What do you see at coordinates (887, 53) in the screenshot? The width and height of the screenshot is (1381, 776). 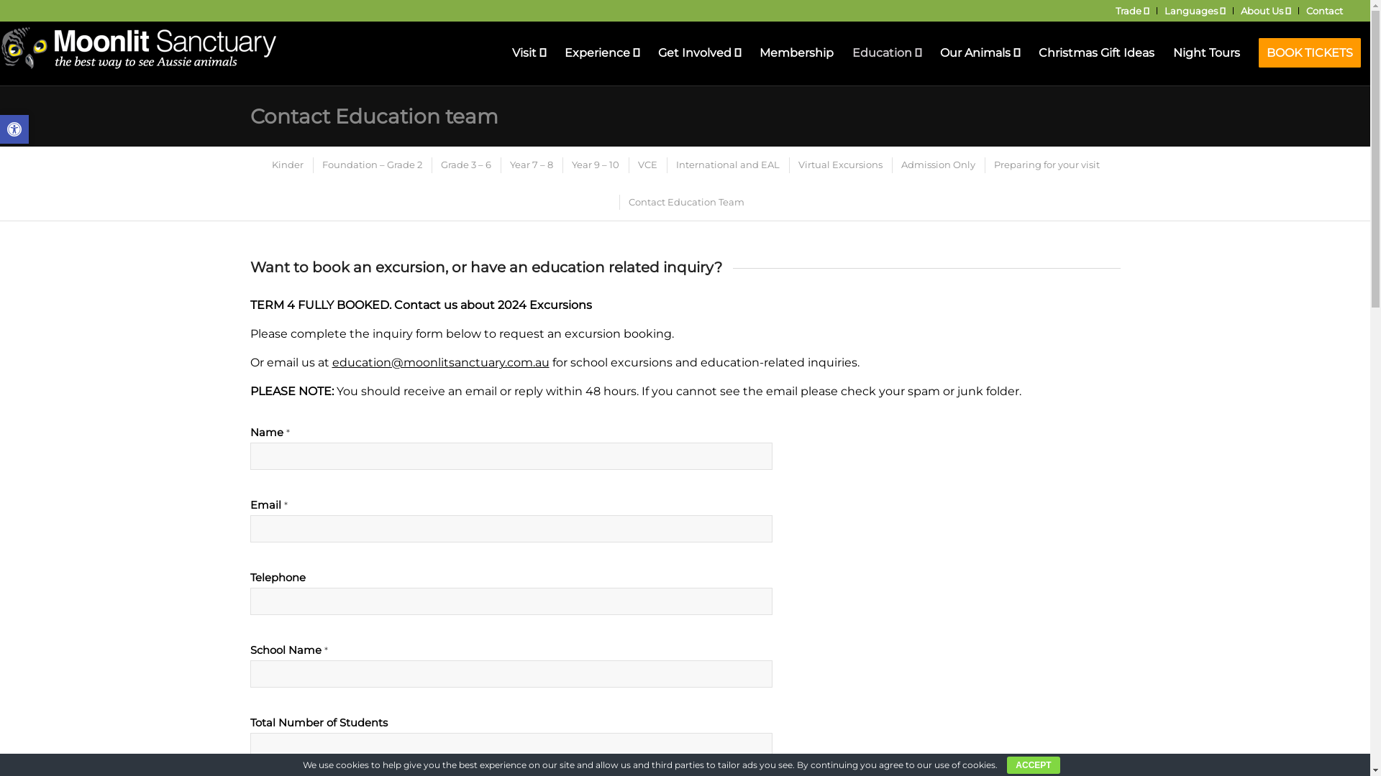 I see `Education` at bounding box center [887, 53].